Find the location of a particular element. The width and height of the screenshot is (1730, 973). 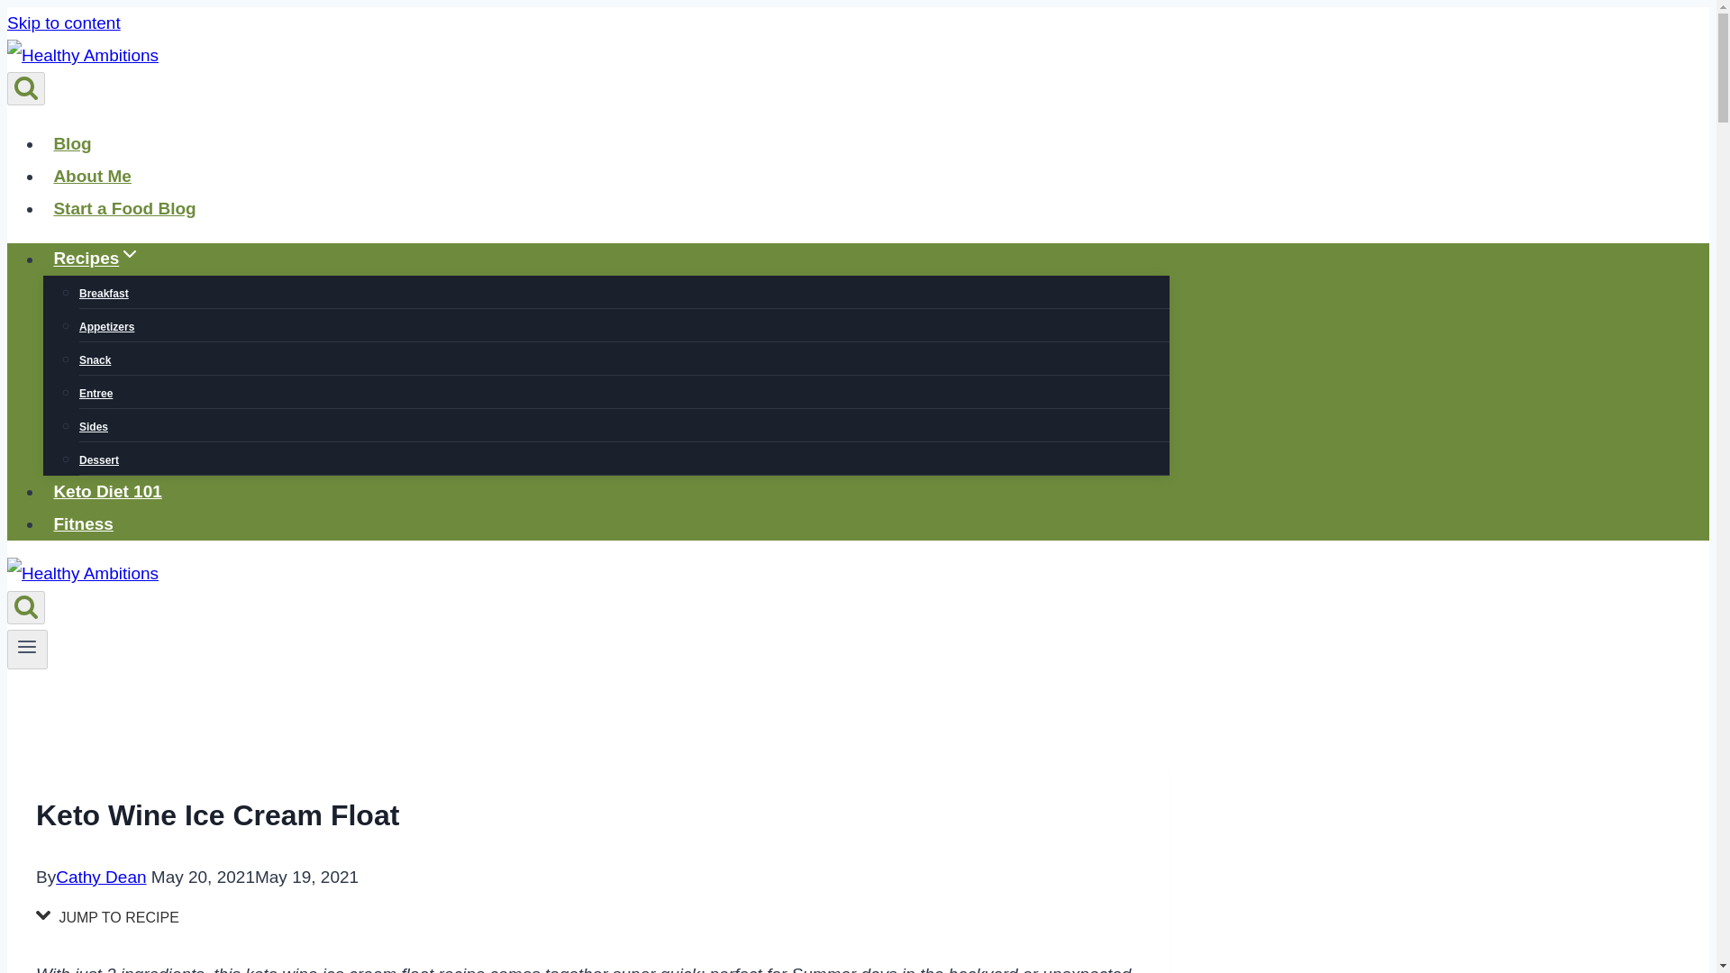

Appetizers is located at coordinates (106, 327).